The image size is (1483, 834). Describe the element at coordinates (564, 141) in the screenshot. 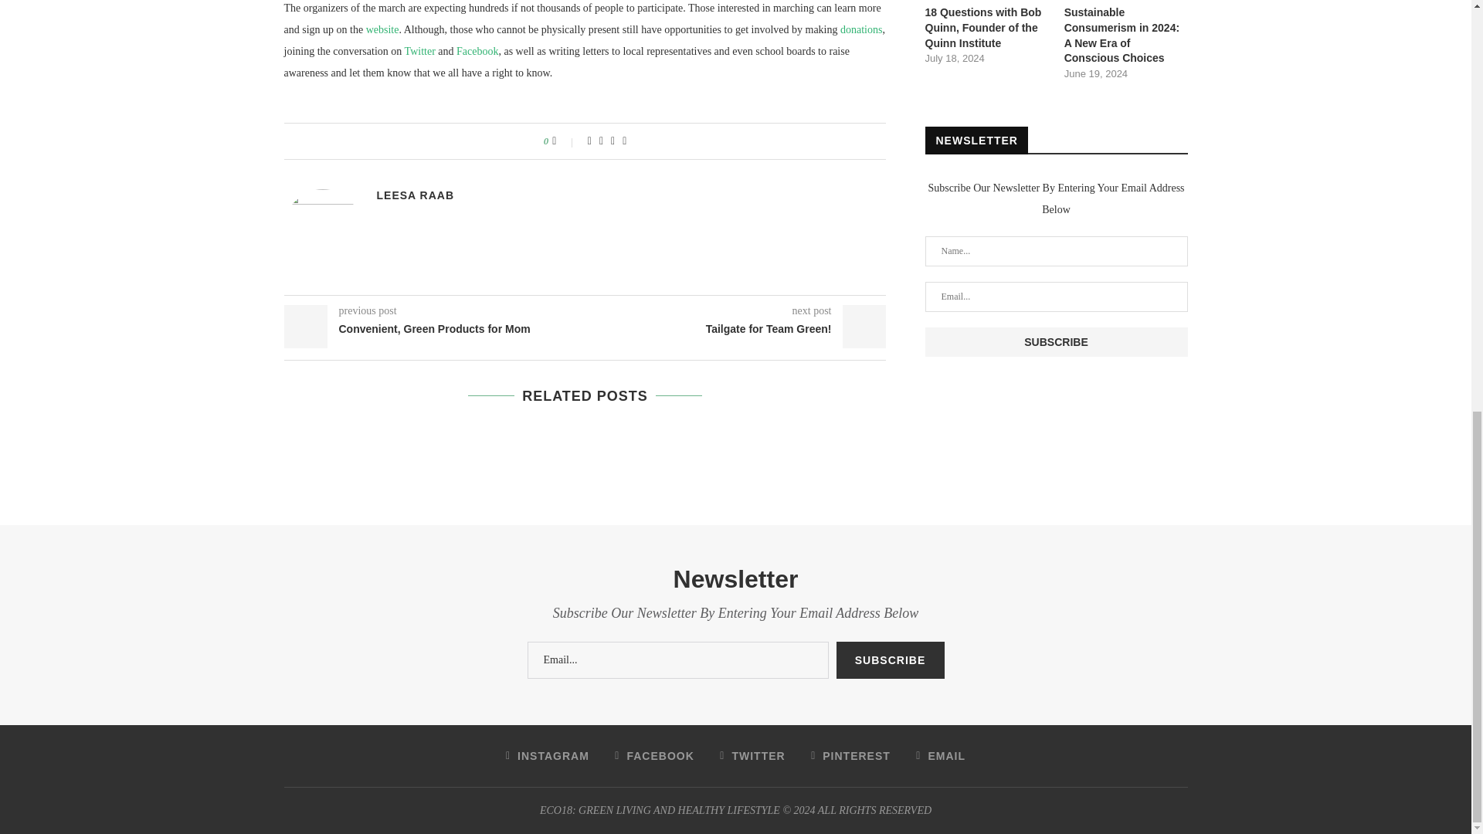

I see `Like` at that location.